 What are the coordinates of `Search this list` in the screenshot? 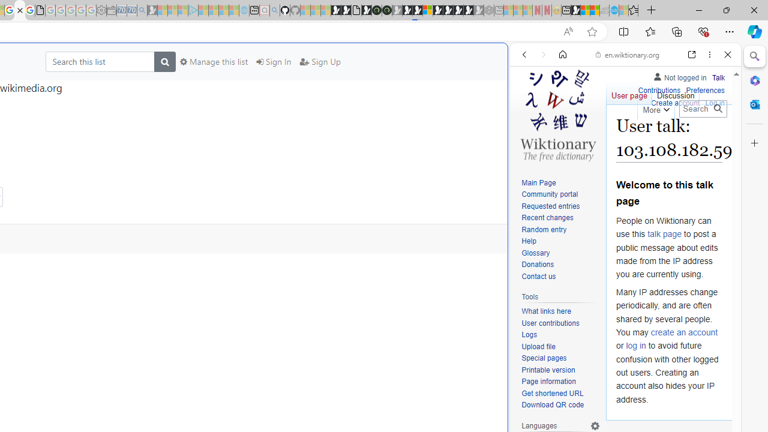 It's located at (100, 61).